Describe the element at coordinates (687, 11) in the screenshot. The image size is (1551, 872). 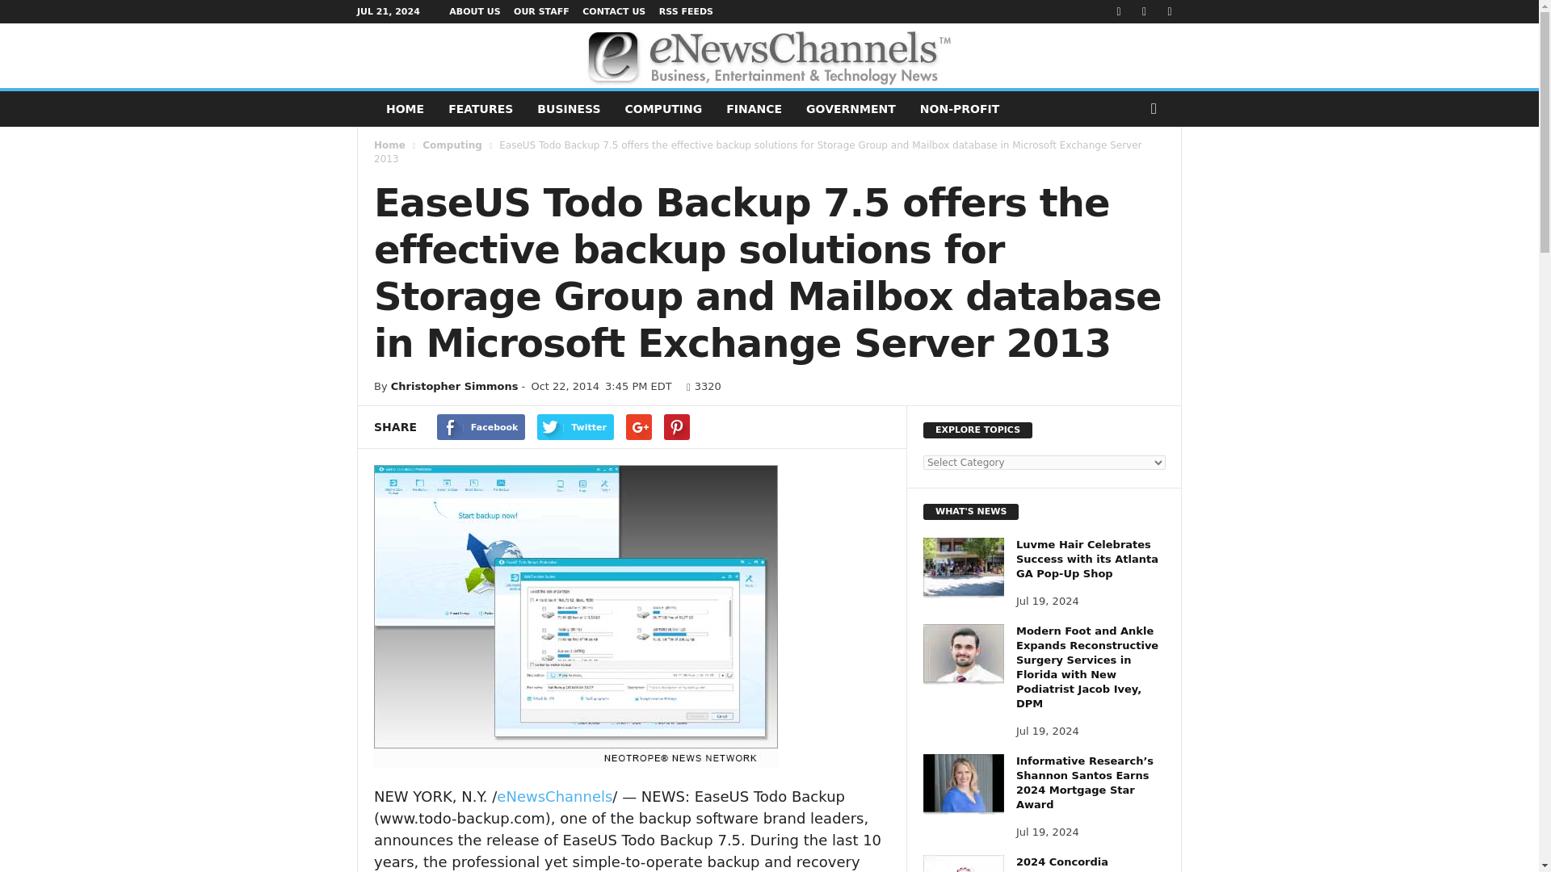
I see `RSS FEEDS` at that location.